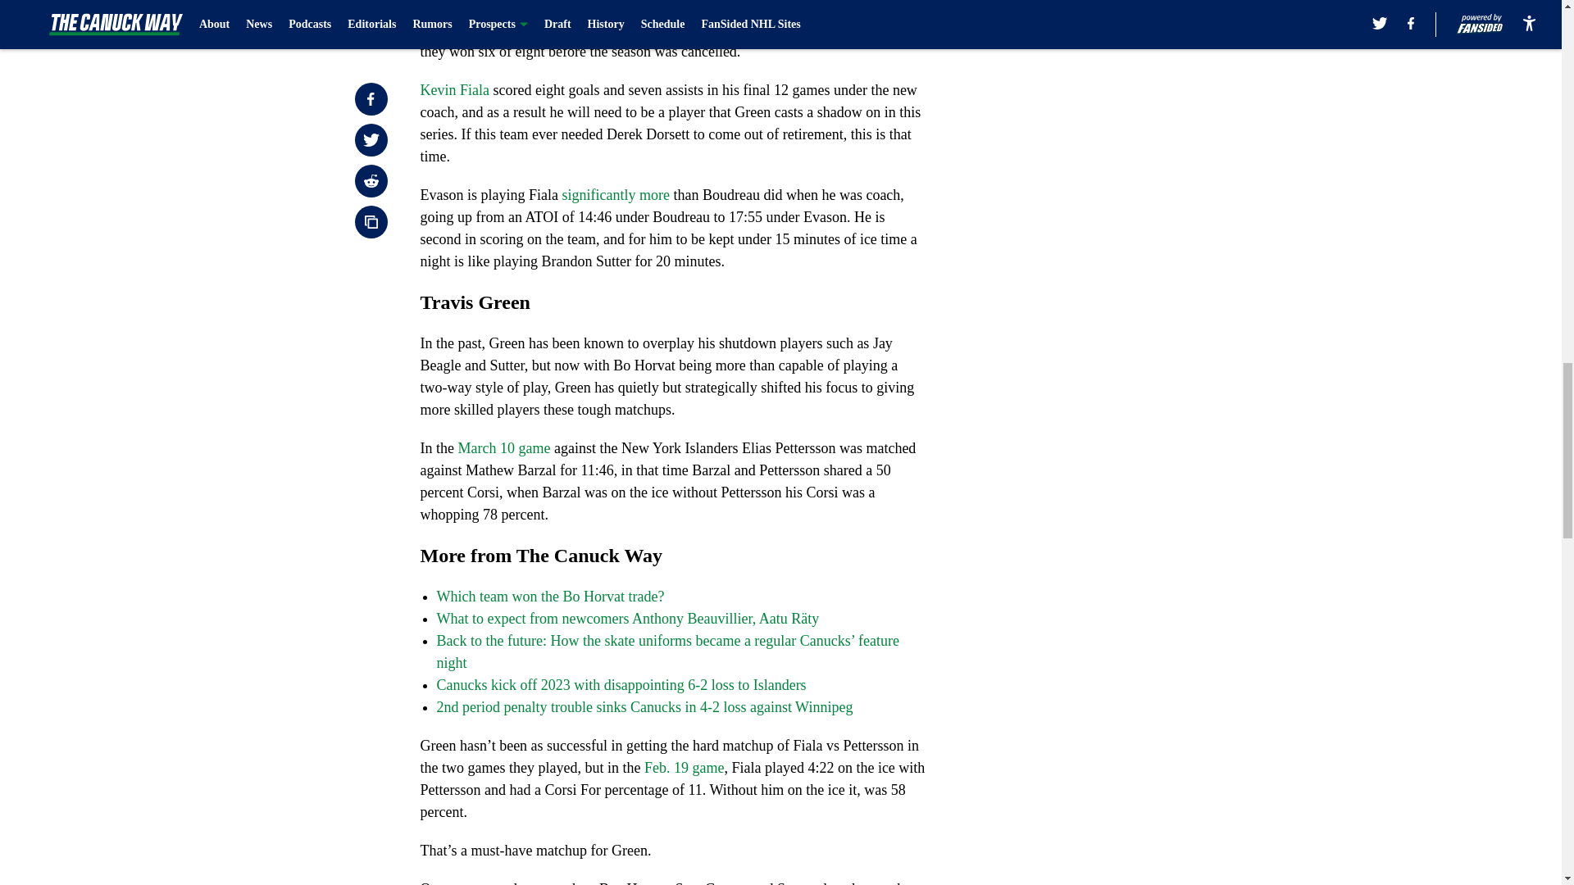 The image size is (1574, 885). I want to click on significantly more, so click(615, 195).